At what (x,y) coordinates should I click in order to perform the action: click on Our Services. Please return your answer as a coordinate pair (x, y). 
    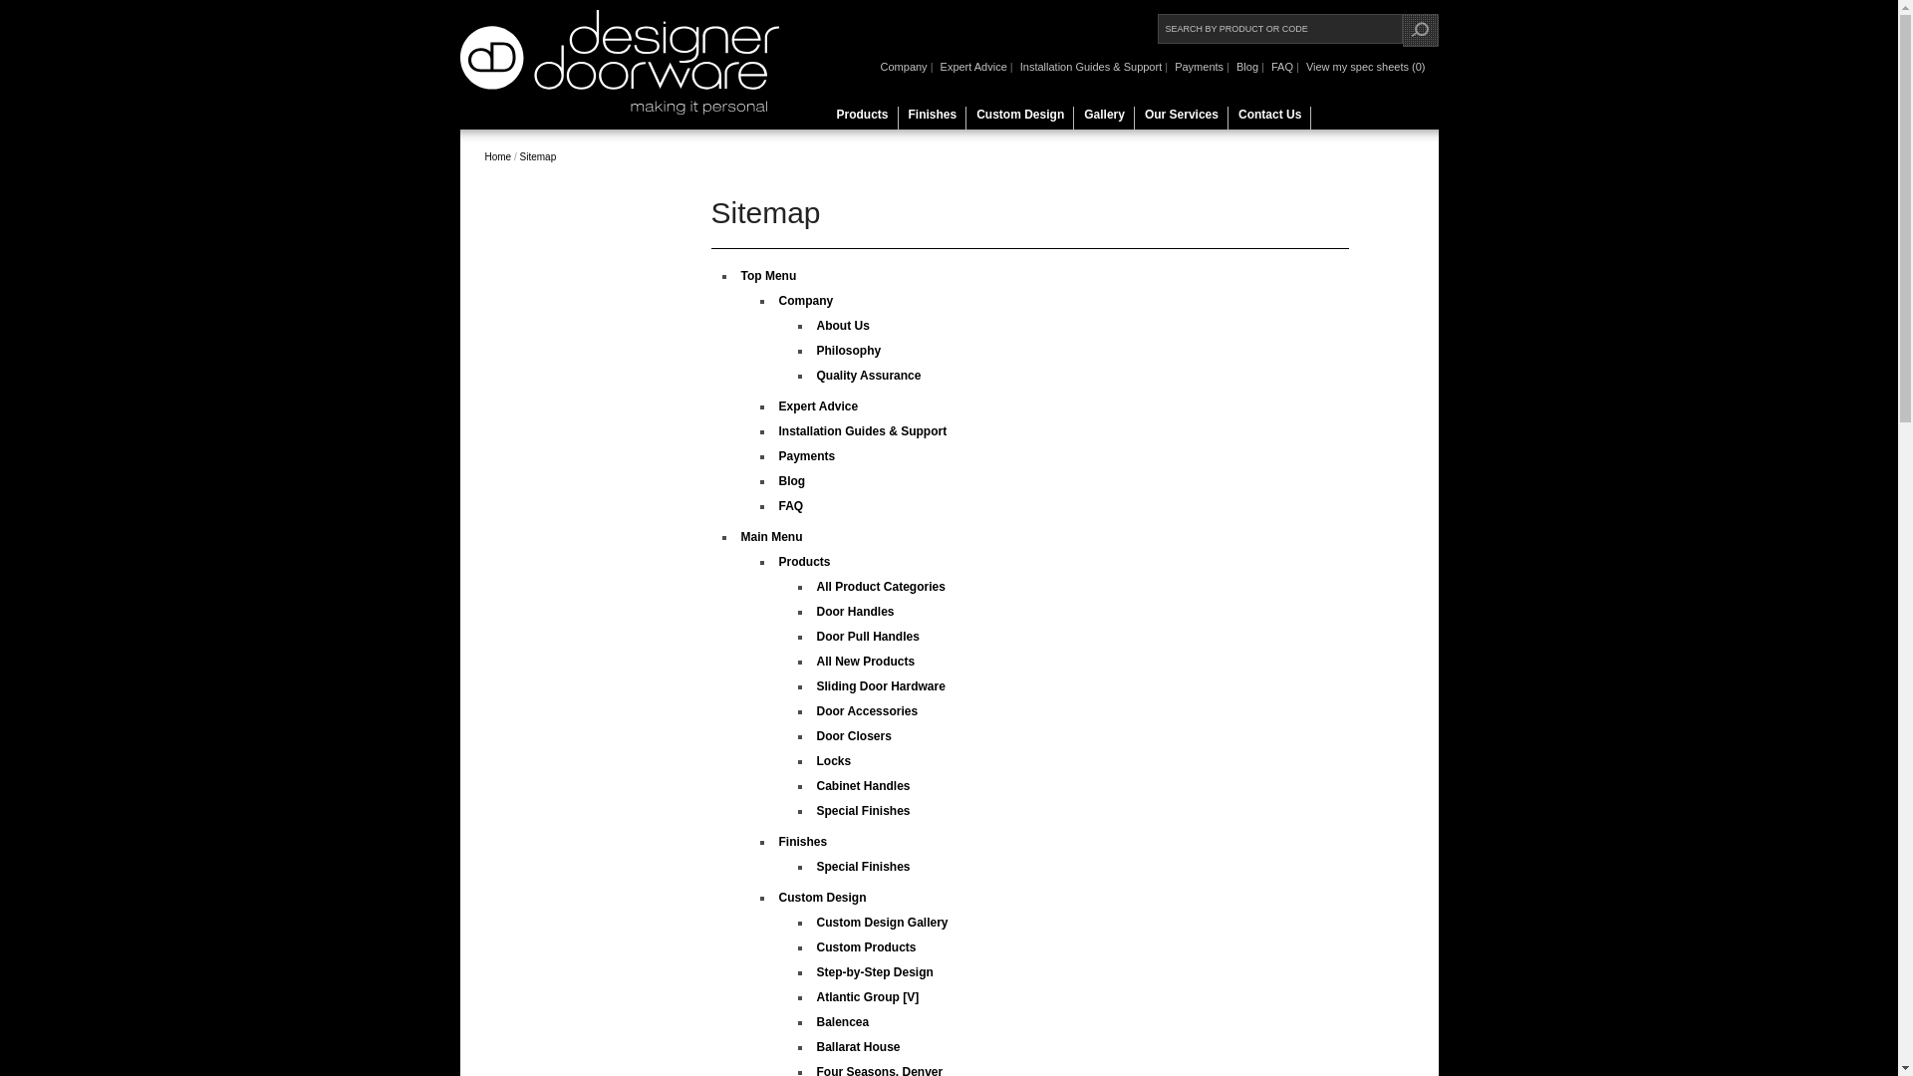
    Looking at the image, I should click on (1182, 120).